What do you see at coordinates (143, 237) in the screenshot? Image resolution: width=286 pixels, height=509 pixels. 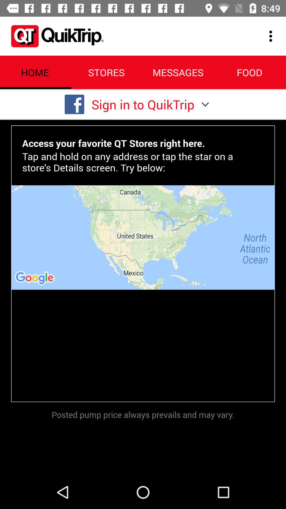 I see `launch item above posted pump price icon` at bounding box center [143, 237].